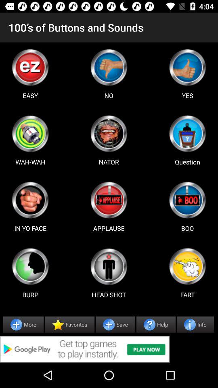  Describe the element at coordinates (109, 133) in the screenshot. I see `nator button/sound` at that location.